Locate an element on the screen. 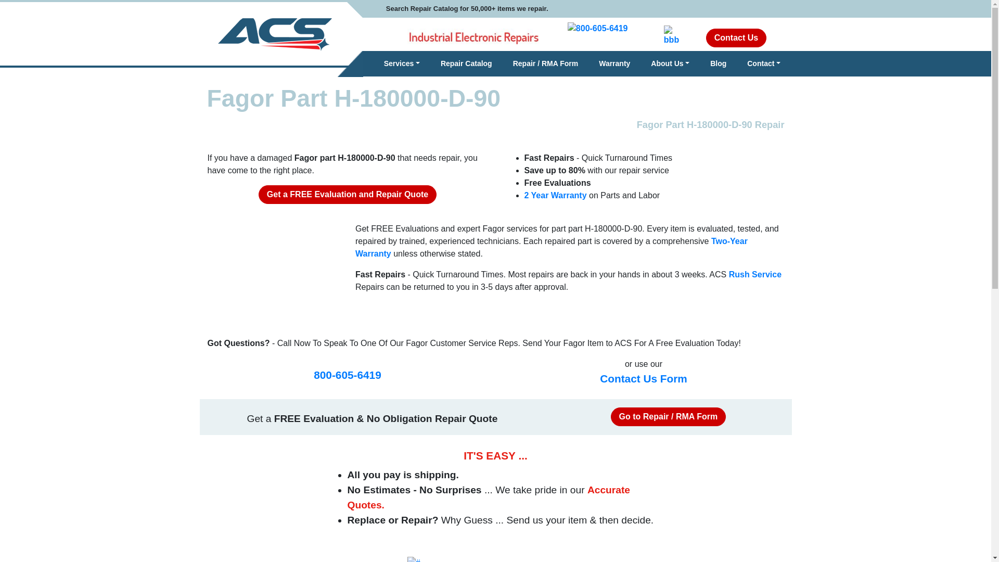 Image resolution: width=999 pixels, height=562 pixels. Warranty is located at coordinates (614, 63).